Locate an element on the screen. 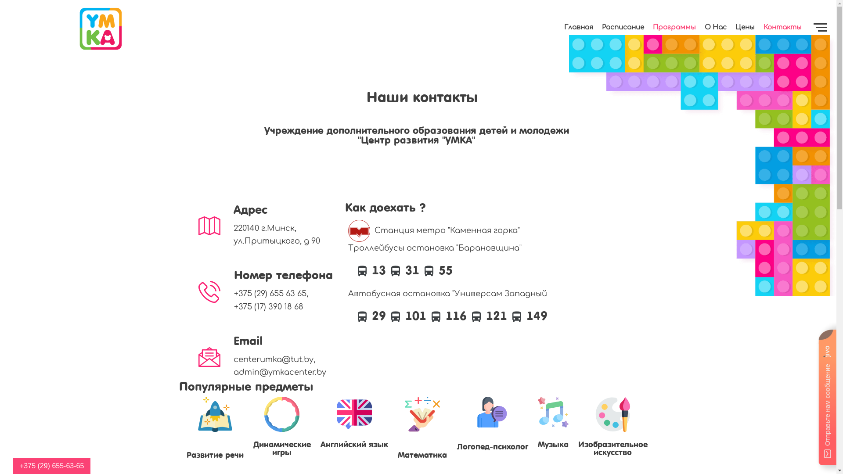 Image resolution: width=843 pixels, height=474 pixels. +375 (17) 390 18 68 is located at coordinates (285, 307).